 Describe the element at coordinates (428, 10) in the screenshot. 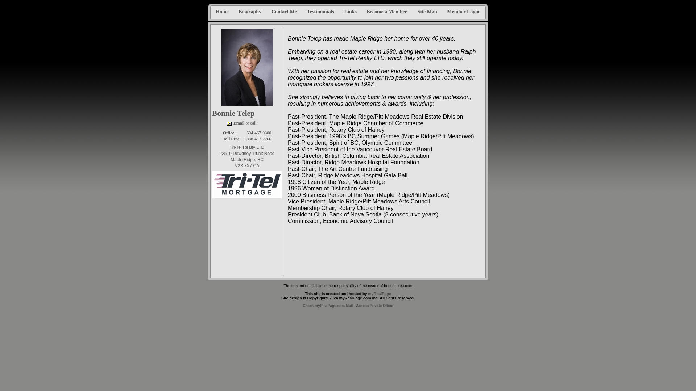

I see `Site Map` at that location.